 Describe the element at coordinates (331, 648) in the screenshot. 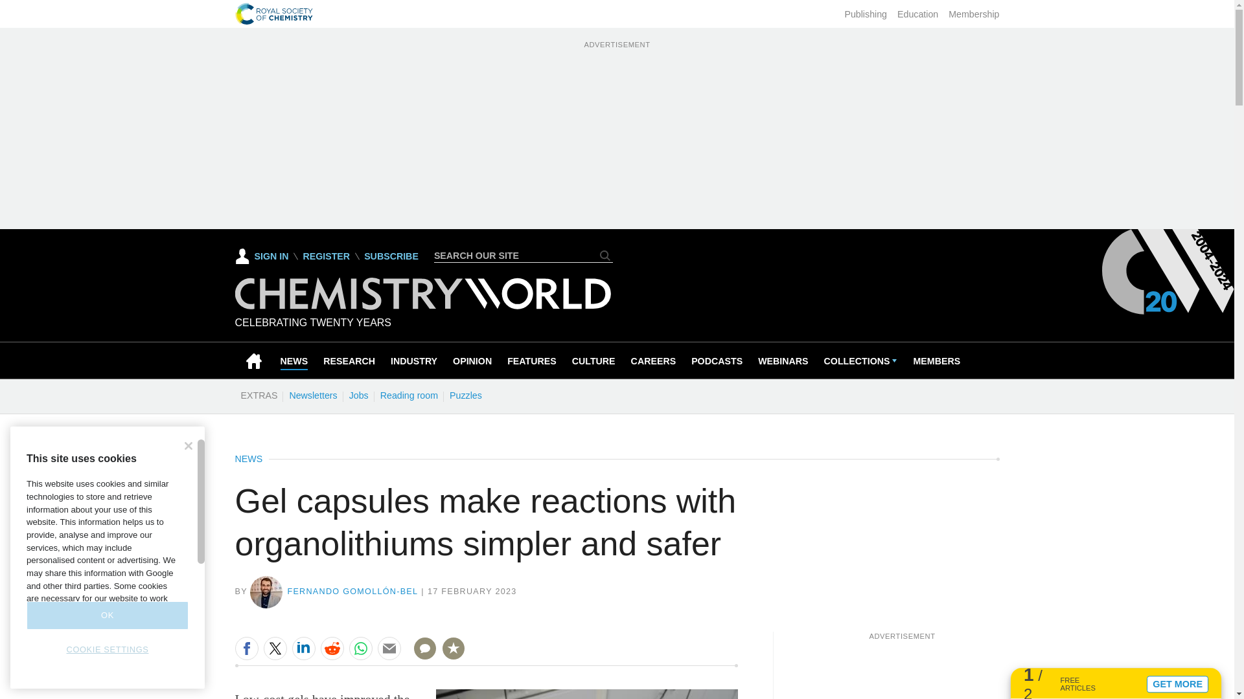

I see `Share this on Reddit` at that location.